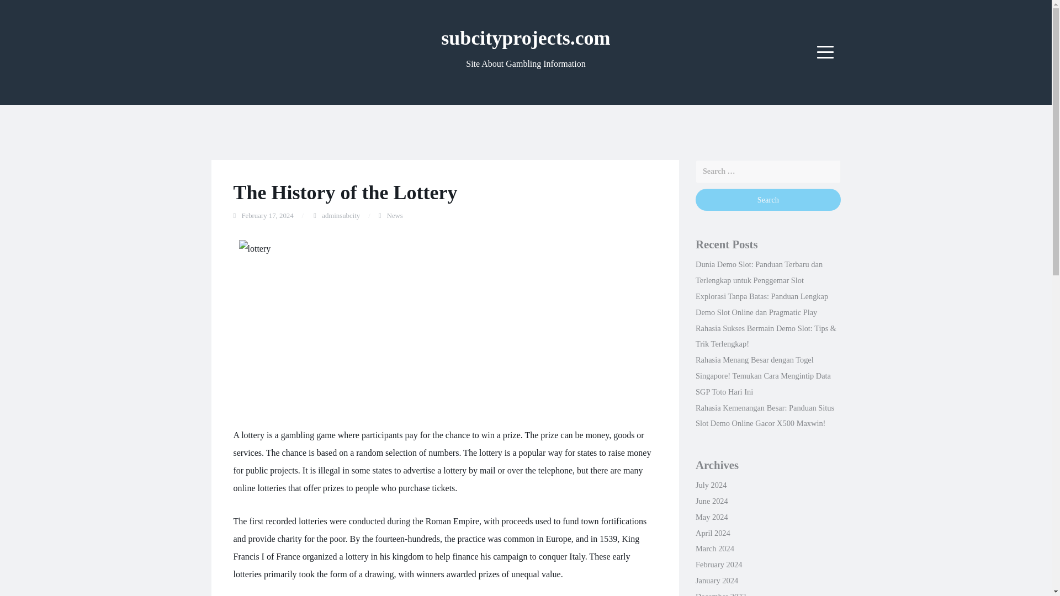 The width and height of the screenshot is (1060, 596). I want to click on Search, so click(767, 200).